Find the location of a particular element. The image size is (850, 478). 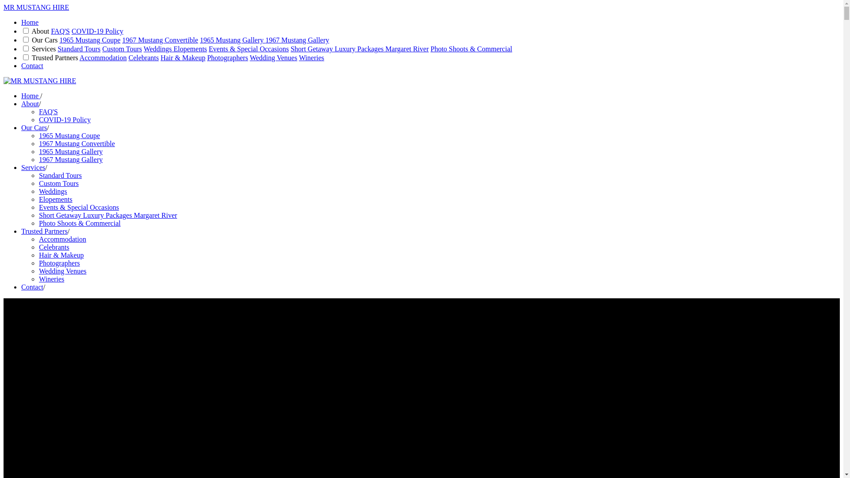

Wedding Venues is located at coordinates (274, 58).